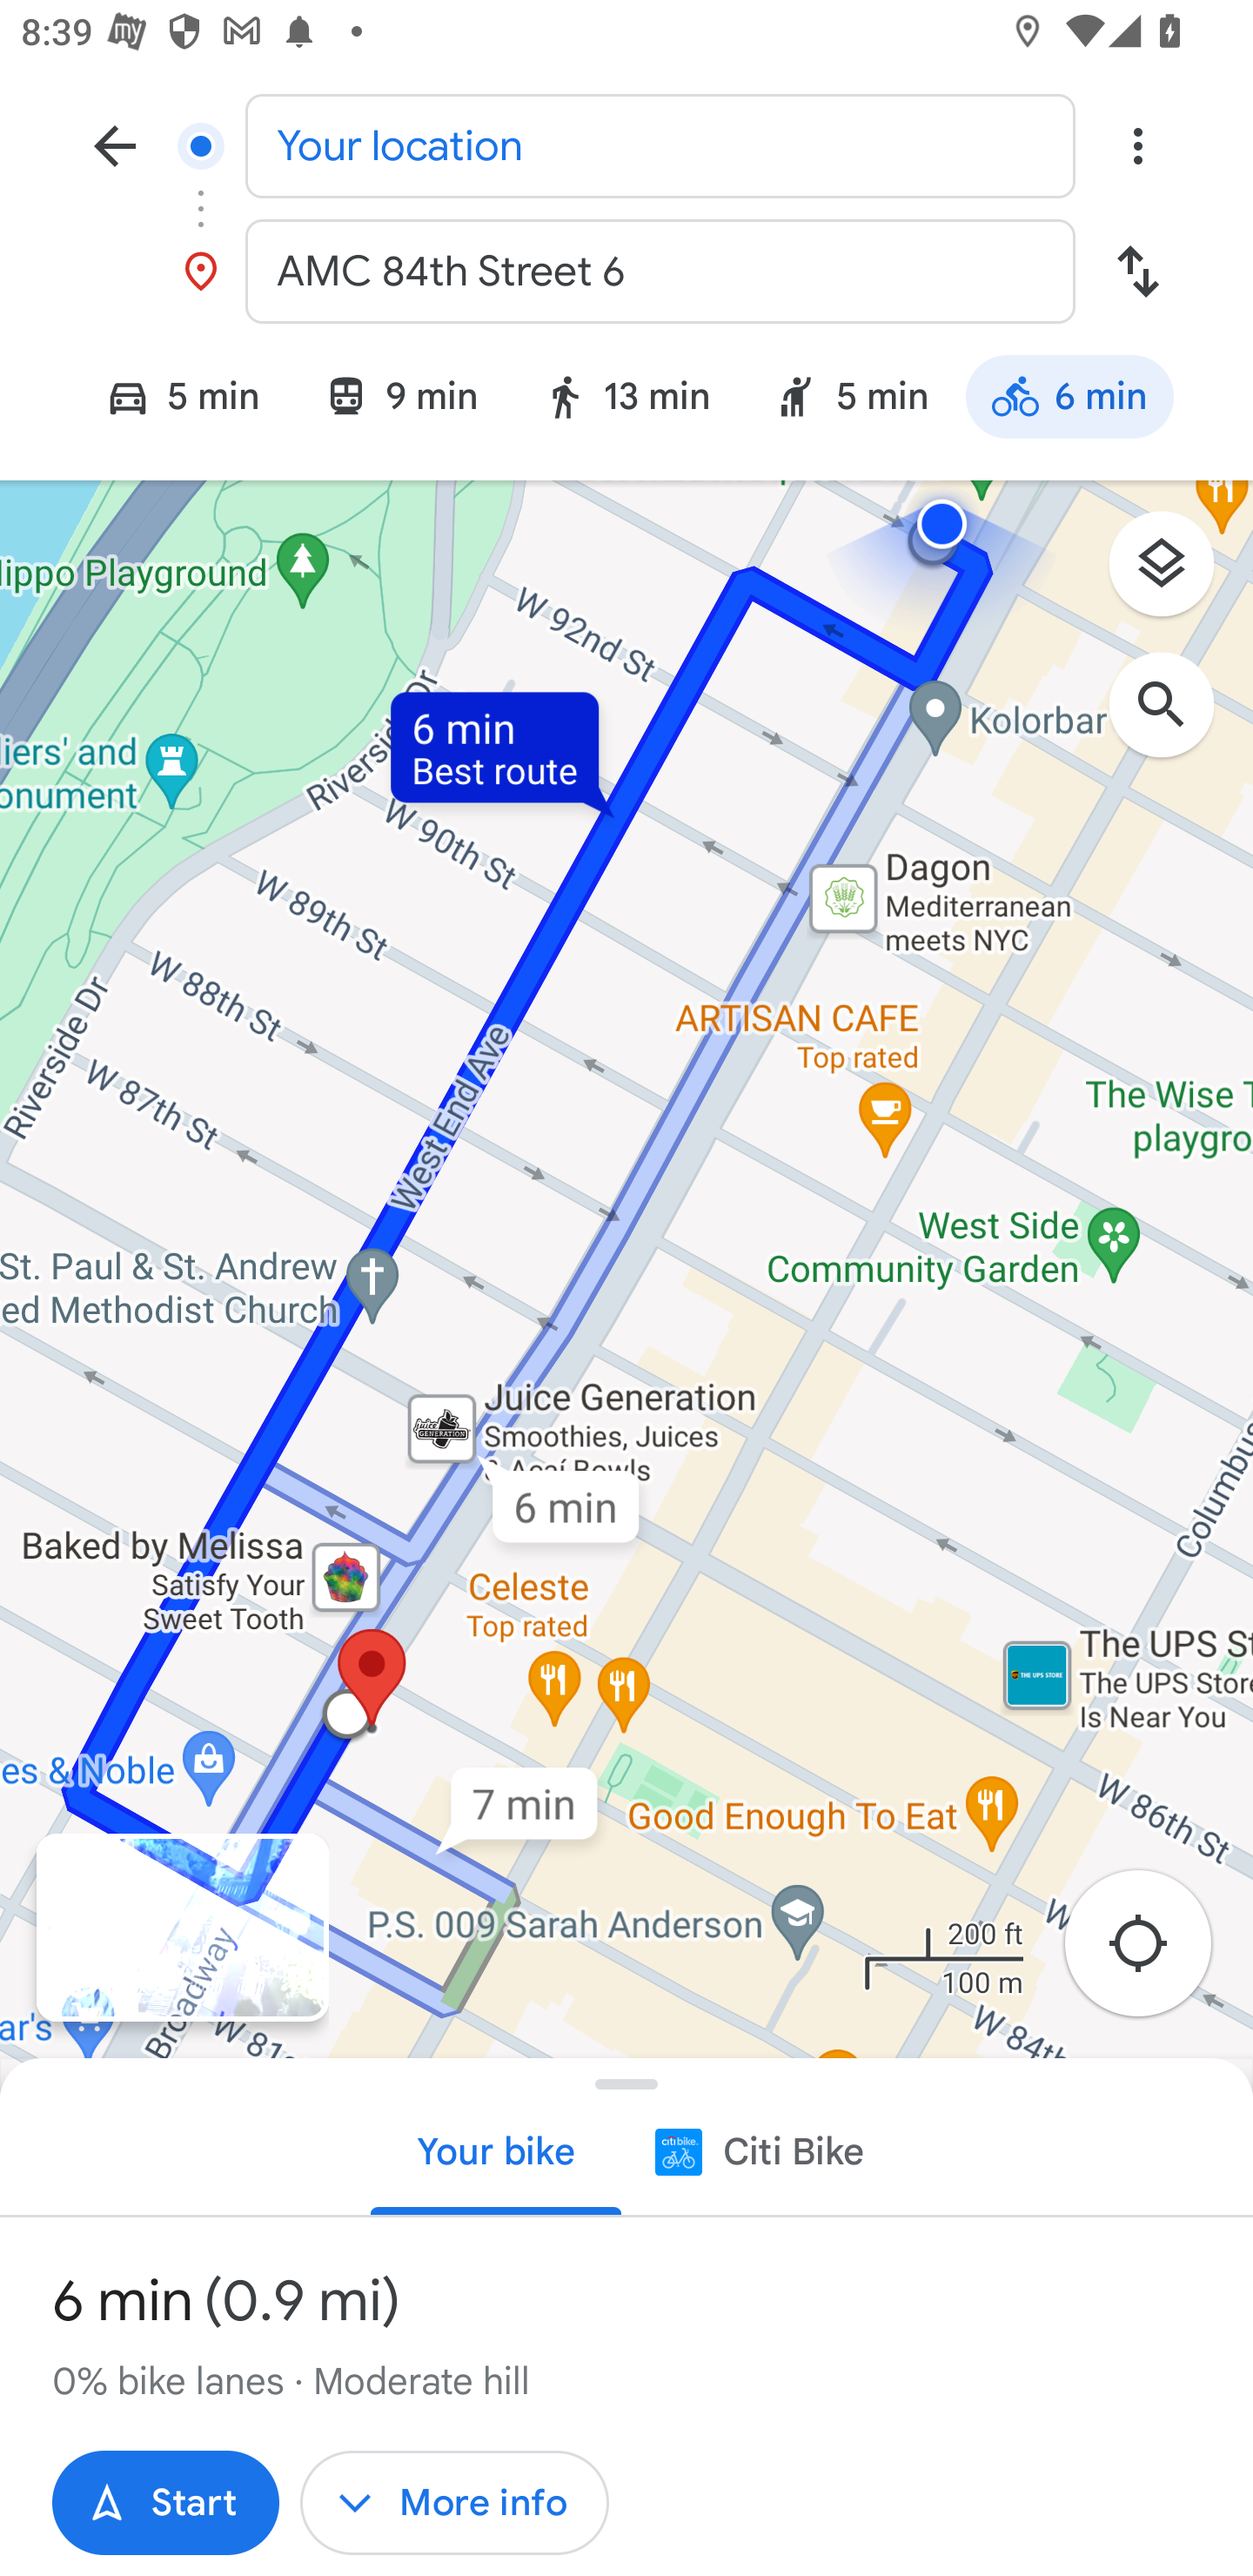 This screenshot has height=2576, width=1253. What do you see at coordinates (626, 401) in the screenshot?
I see `Walking mode: 13 min 13 min` at bounding box center [626, 401].